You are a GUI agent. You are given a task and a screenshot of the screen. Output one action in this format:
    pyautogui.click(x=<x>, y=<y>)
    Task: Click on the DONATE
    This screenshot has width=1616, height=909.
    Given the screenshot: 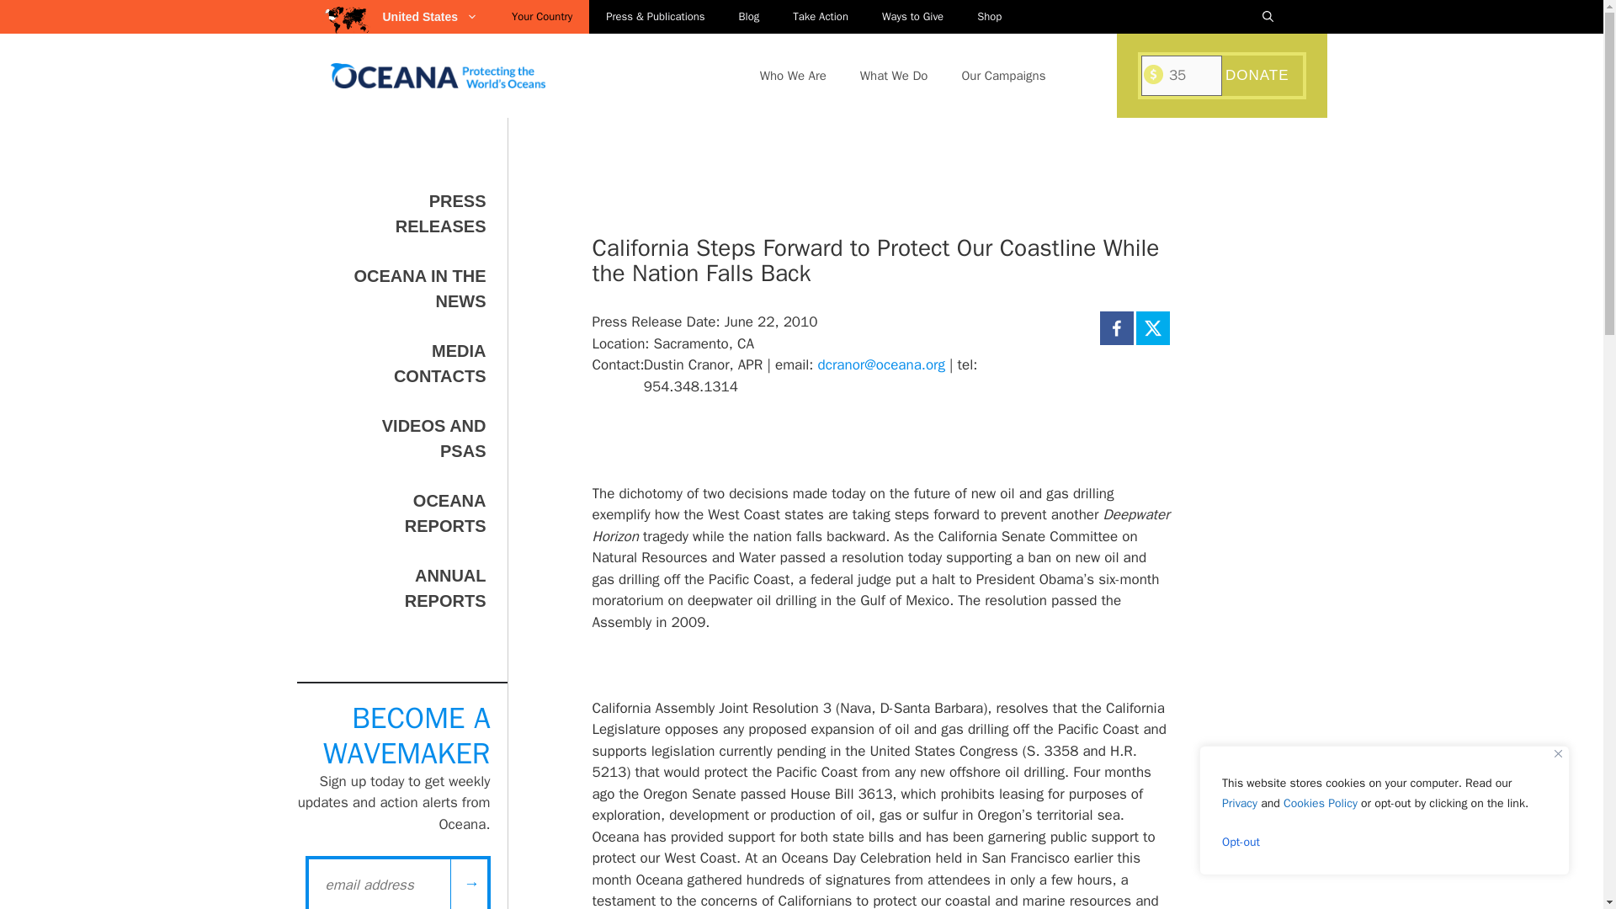 What is the action you would take?
    pyautogui.click(x=1258, y=76)
    